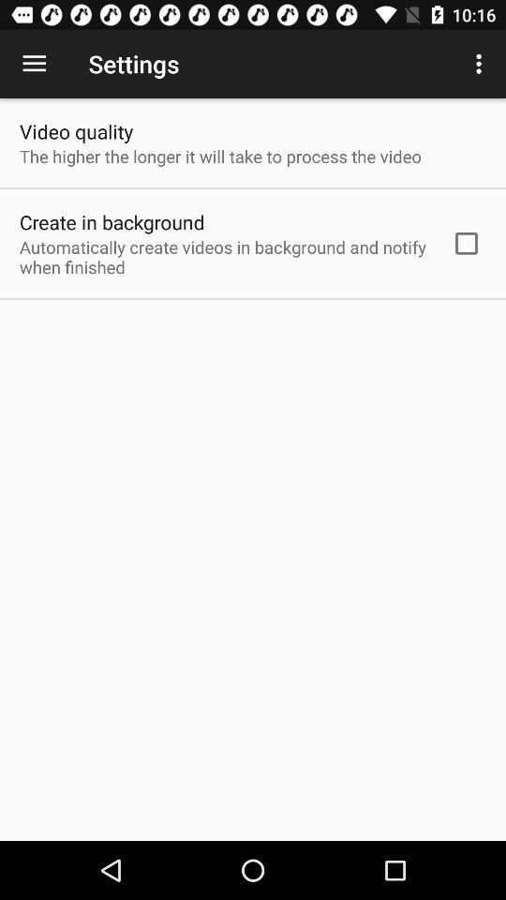 The image size is (506, 900). What do you see at coordinates (77, 131) in the screenshot?
I see `jump to the video quality` at bounding box center [77, 131].